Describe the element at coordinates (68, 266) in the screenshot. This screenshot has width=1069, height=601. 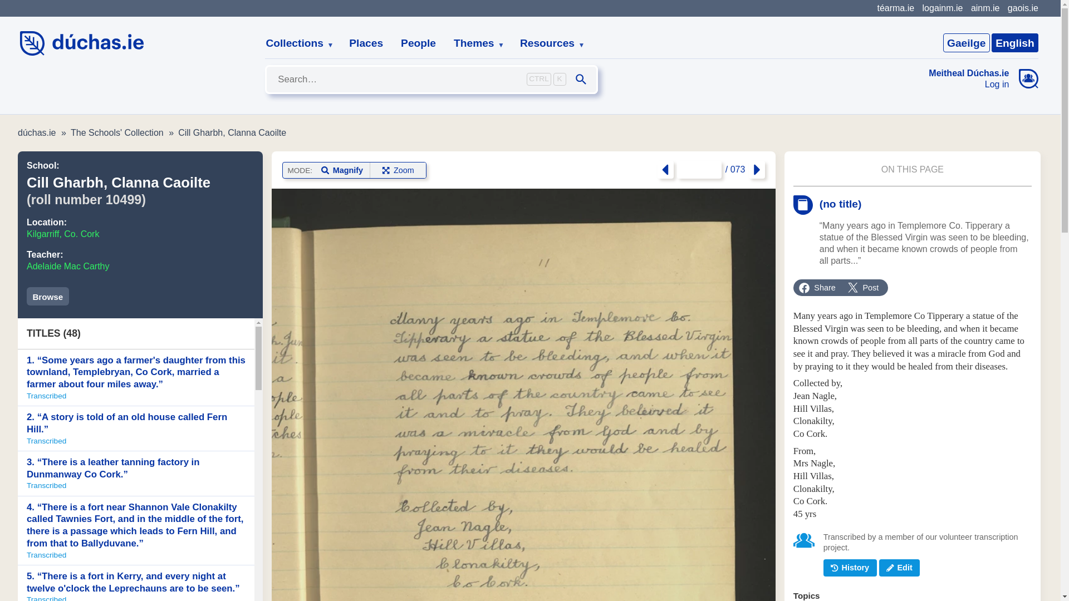
I see `Adelaide Mac Carthy` at that location.